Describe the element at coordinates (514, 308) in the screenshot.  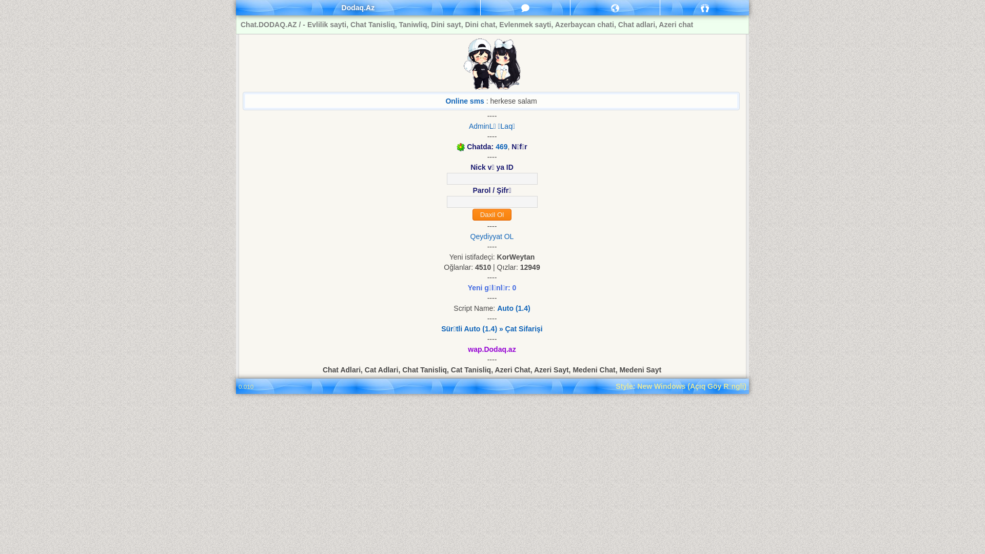
I see `Auto (1.4)` at that location.